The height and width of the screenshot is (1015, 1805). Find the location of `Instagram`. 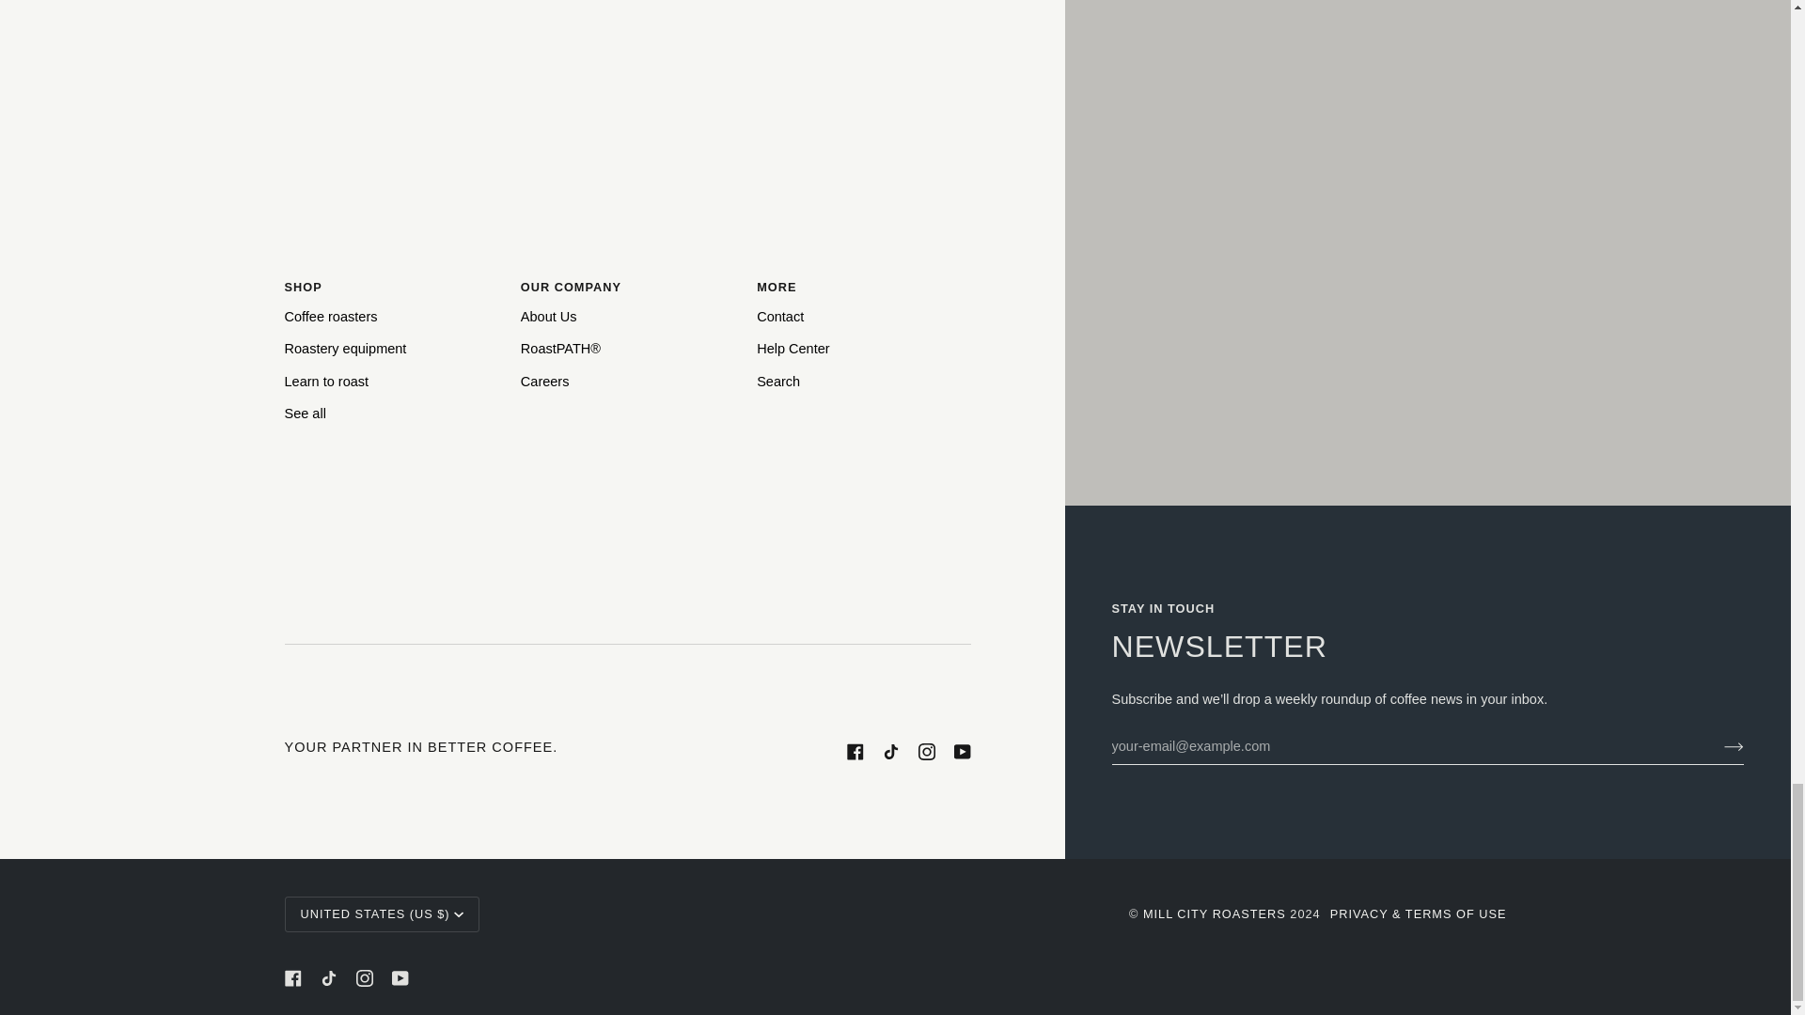

Instagram is located at coordinates (925, 751).